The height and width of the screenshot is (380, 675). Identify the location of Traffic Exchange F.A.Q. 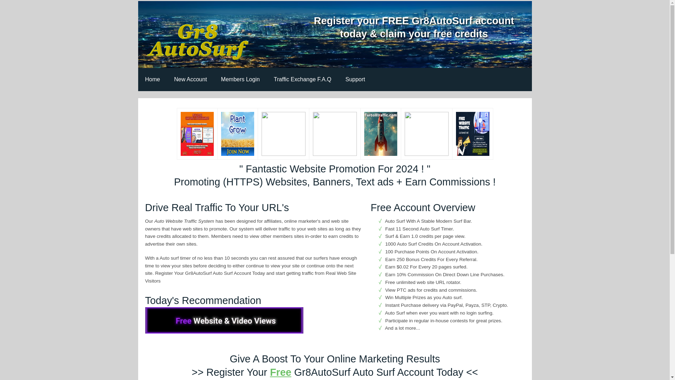
(302, 80).